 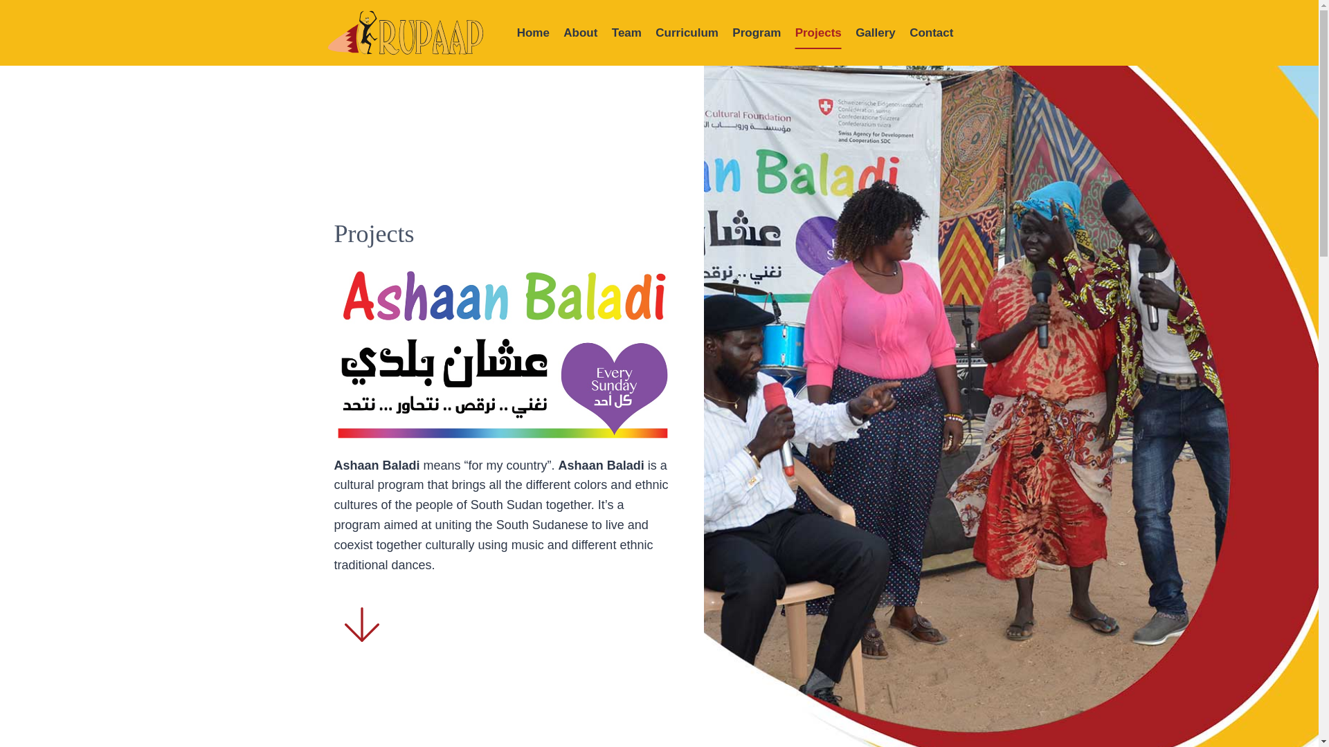 I want to click on Curriculum, so click(x=687, y=33).